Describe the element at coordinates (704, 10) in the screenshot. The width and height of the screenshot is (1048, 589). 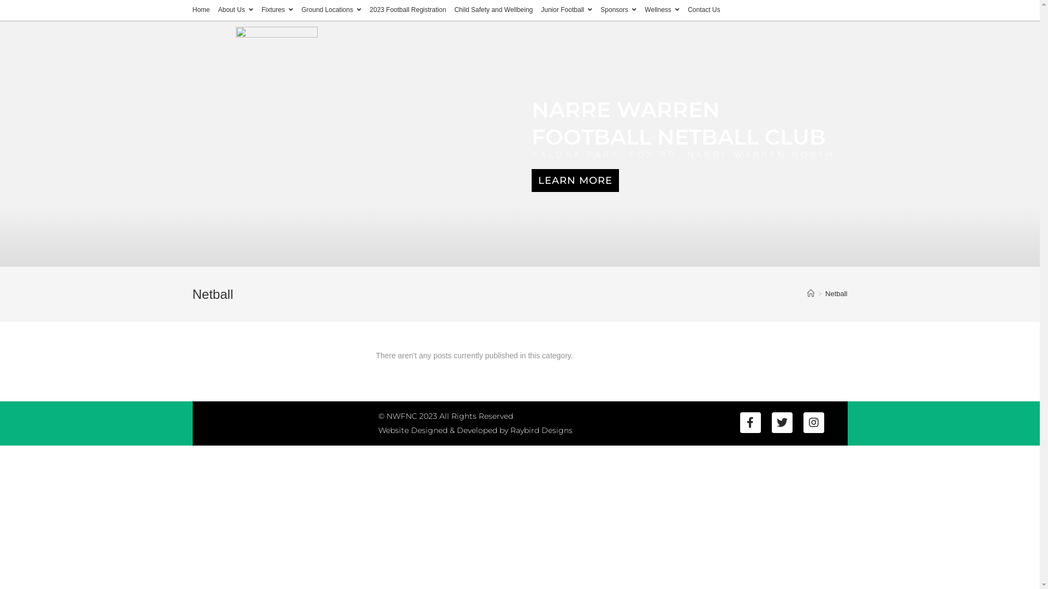
I see `Contact Us` at that location.